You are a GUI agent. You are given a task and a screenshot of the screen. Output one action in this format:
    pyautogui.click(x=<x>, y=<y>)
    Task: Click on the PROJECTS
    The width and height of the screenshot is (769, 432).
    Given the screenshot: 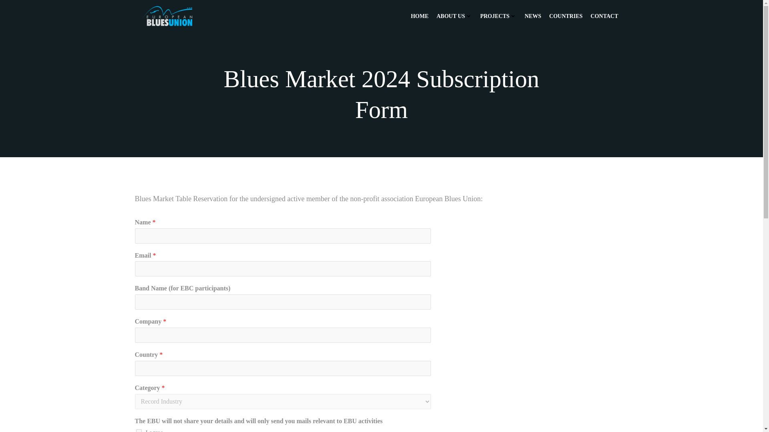 What is the action you would take?
    pyautogui.click(x=498, y=16)
    